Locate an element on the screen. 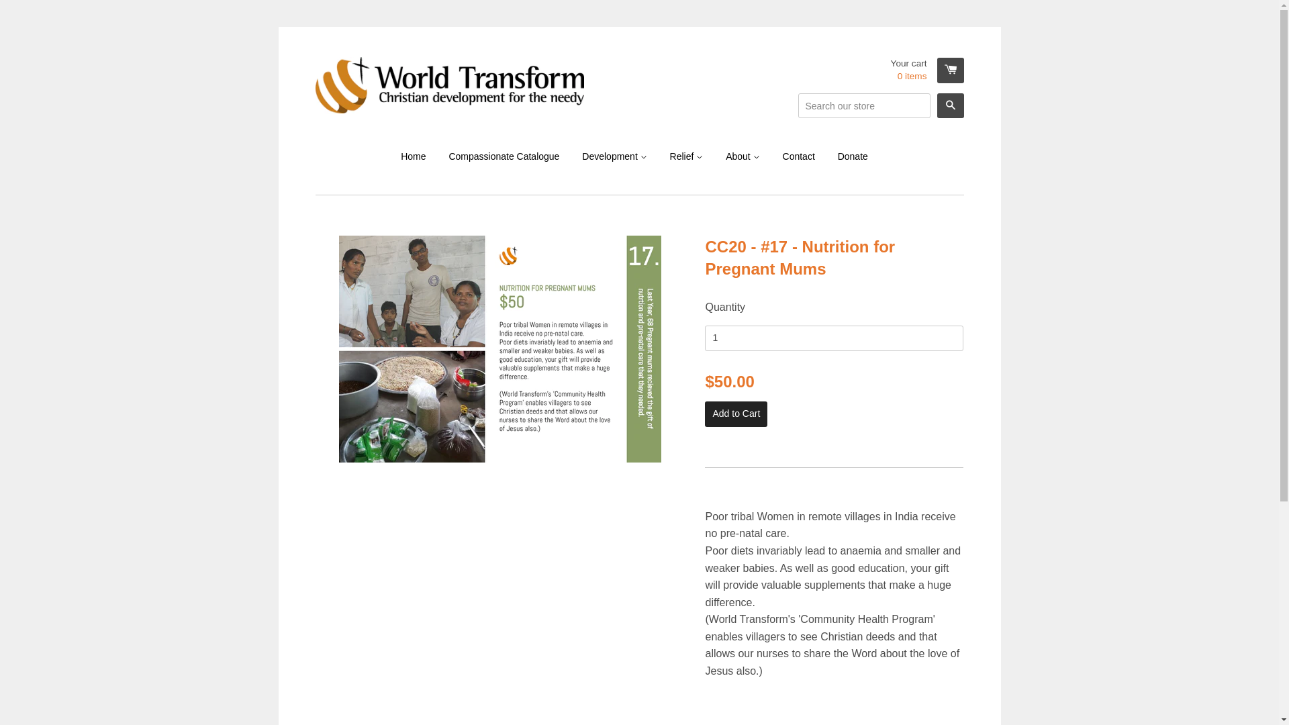 This screenshot has height=725, width=1289. Search is located at coordinates (951, 106).